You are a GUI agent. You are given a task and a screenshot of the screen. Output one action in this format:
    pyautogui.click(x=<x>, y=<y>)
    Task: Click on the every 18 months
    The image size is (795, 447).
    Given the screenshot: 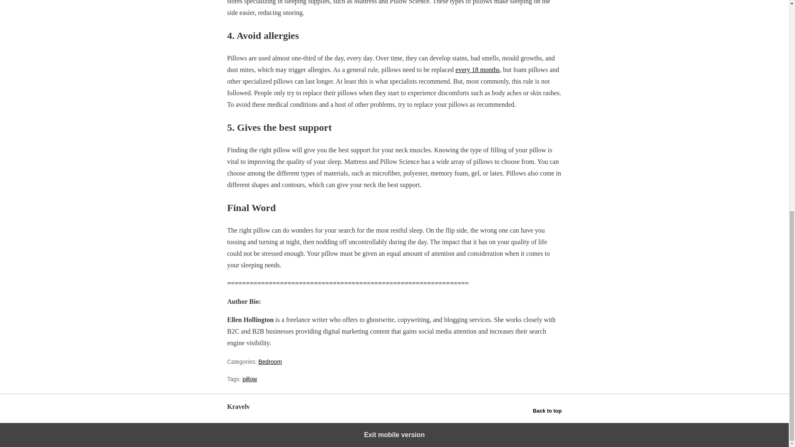 What is the action you would take?
    pyautogui.click(x=478, y=70)
    